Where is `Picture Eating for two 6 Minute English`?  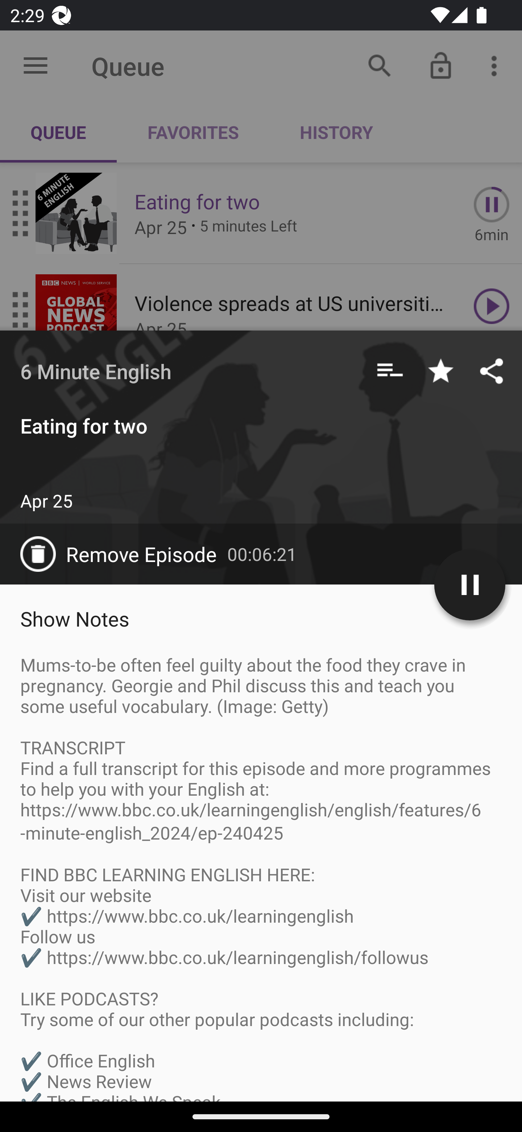 Picture Eating for two 6 Minute English is located at coordinates (228, 1063).